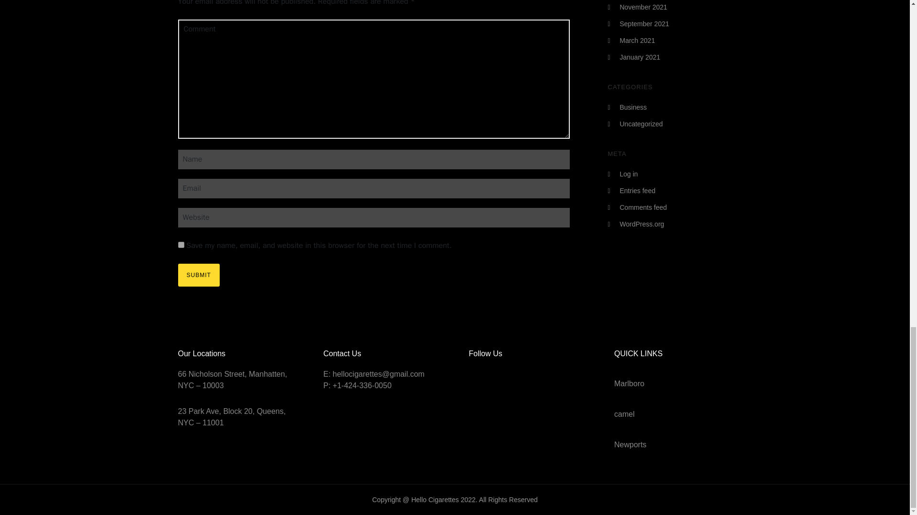 The image size is (917, 515). What do you see at coordinates (198, 275) in the screenshot?
I see `Submit` at bounding box center [198, 275].